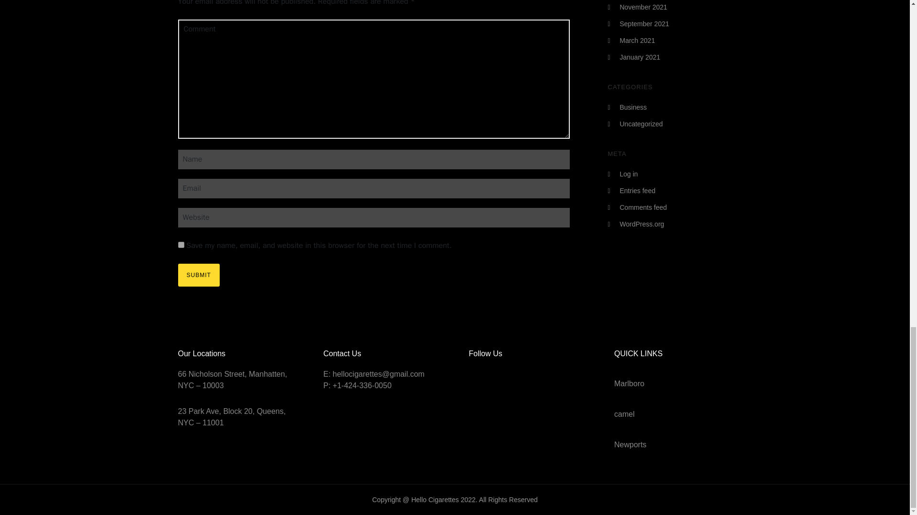 The image size is (917, 515). What do you see at coordinates (198, 275) in the screenshot?
I see `Submit` at bounding box center [198, 275].